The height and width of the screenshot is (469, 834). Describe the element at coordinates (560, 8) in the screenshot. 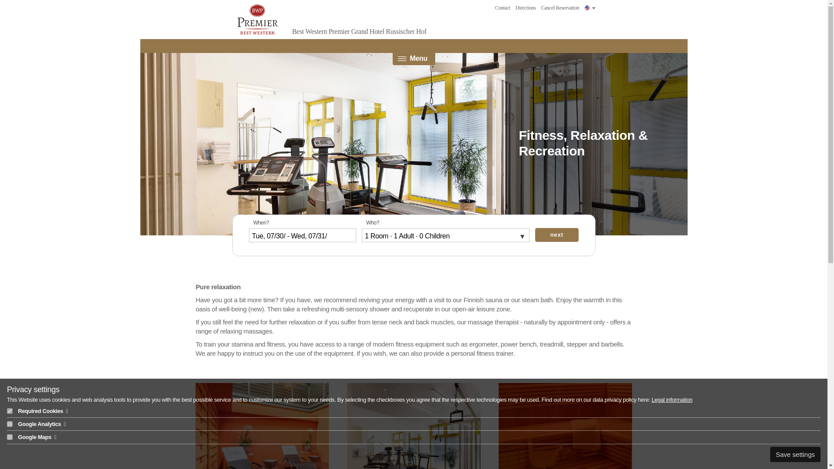

I see `Cancel Reservation` at that location.